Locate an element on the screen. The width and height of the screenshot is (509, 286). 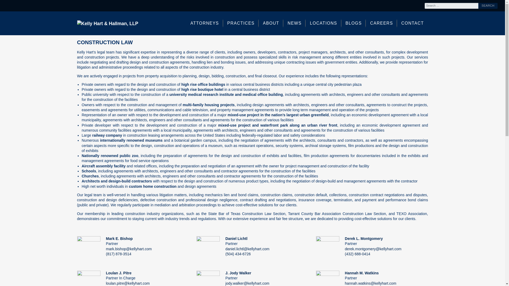
Blogs is located at coordinates (354, 23).